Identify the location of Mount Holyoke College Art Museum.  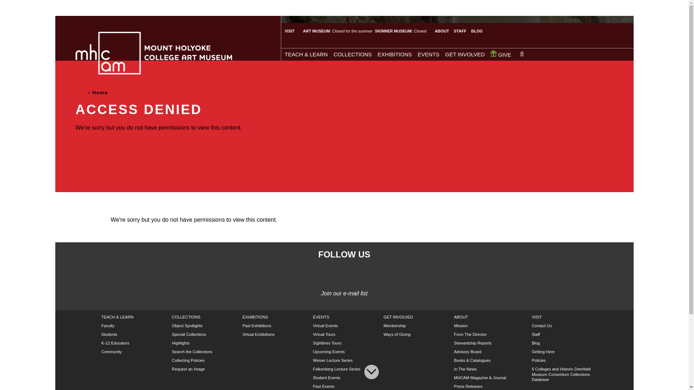
(154, 53).